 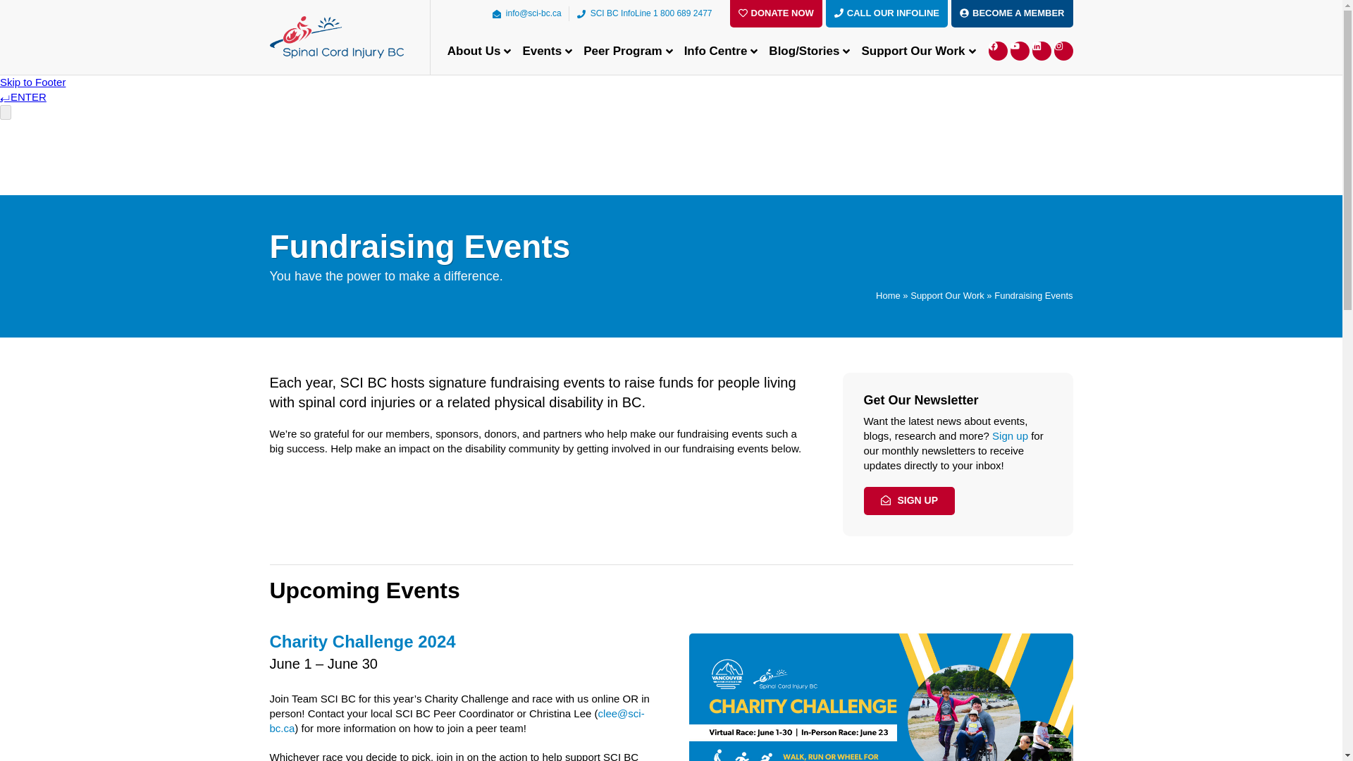 I want to click on DONATE NOW, so click(x=777, y=13).